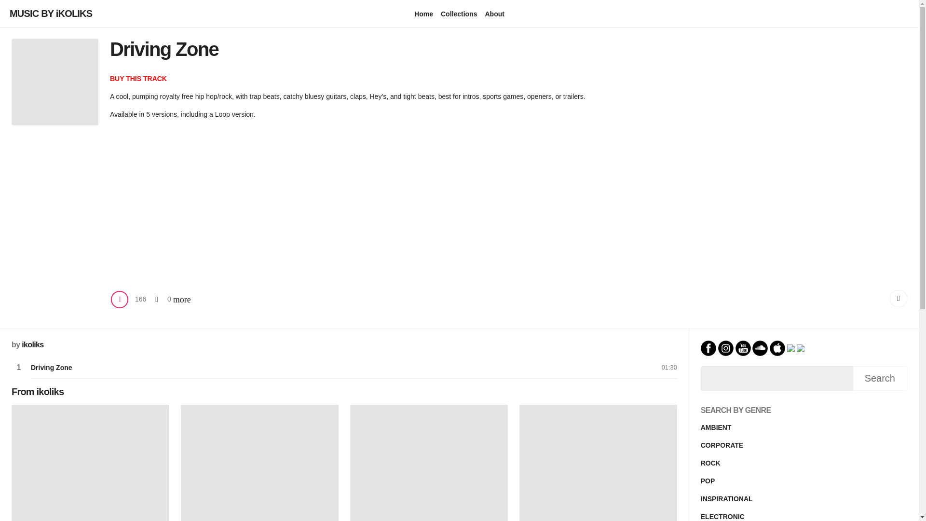  I want to click on BUY THIS TRACK, so click(138, 78).